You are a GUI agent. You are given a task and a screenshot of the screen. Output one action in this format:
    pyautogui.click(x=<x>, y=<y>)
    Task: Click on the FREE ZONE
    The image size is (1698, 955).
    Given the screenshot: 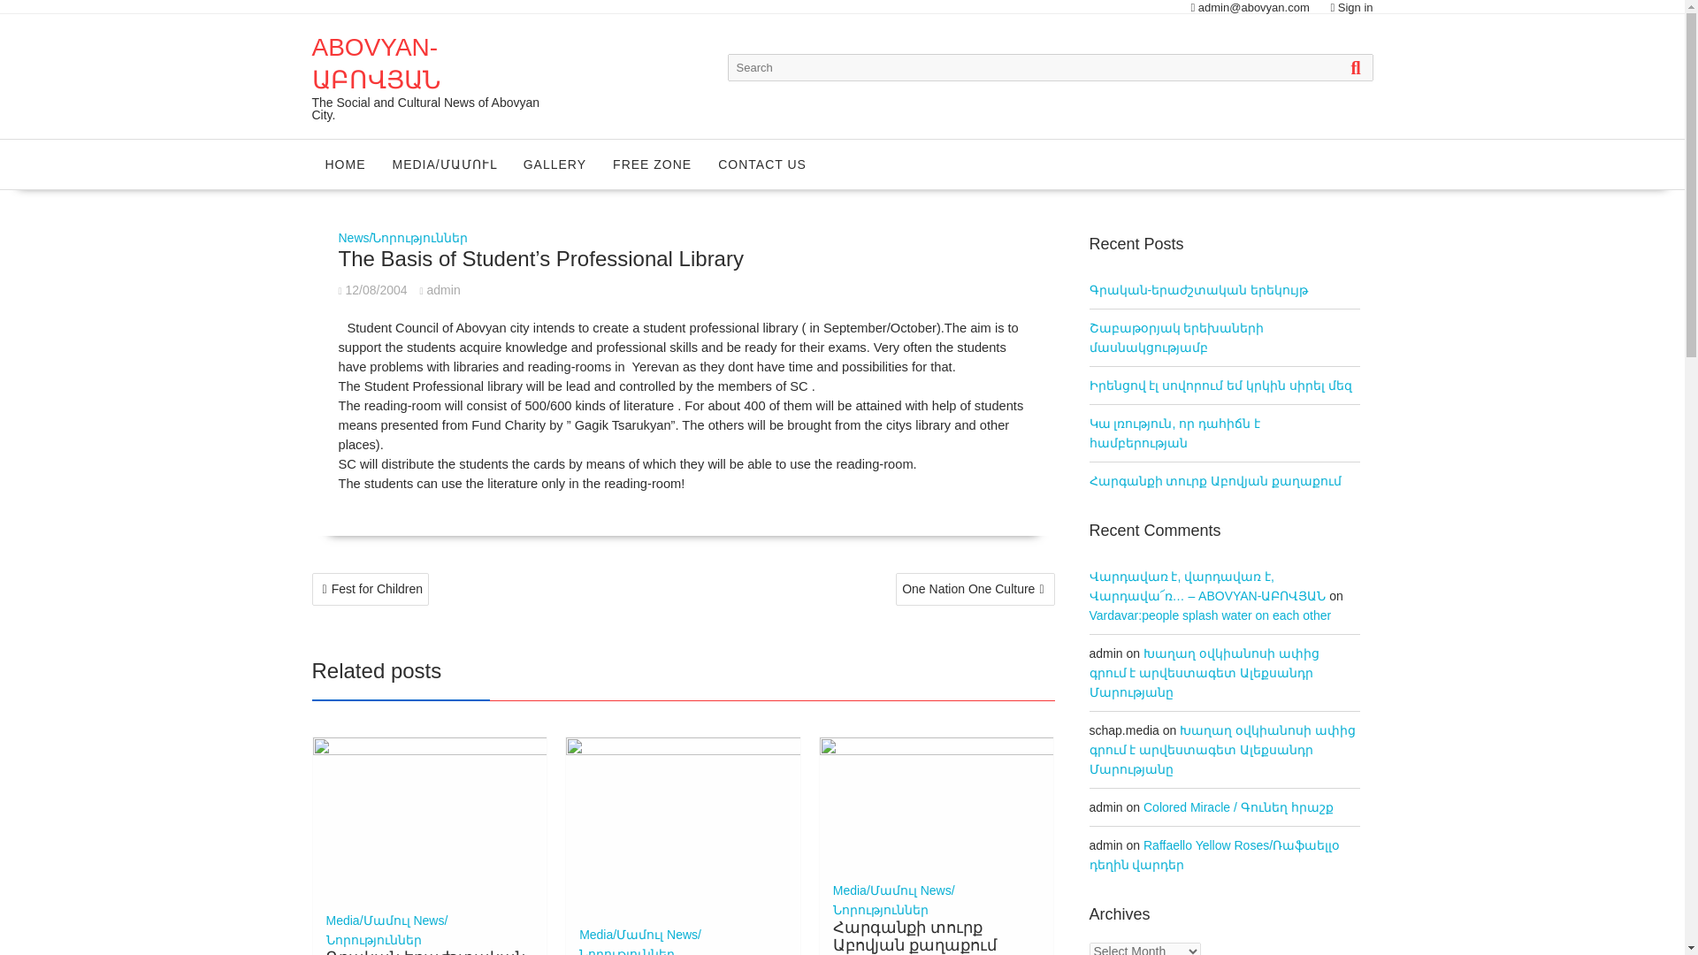 What is the action you would take?
    pyautogui.click(x=651, y=164)
    